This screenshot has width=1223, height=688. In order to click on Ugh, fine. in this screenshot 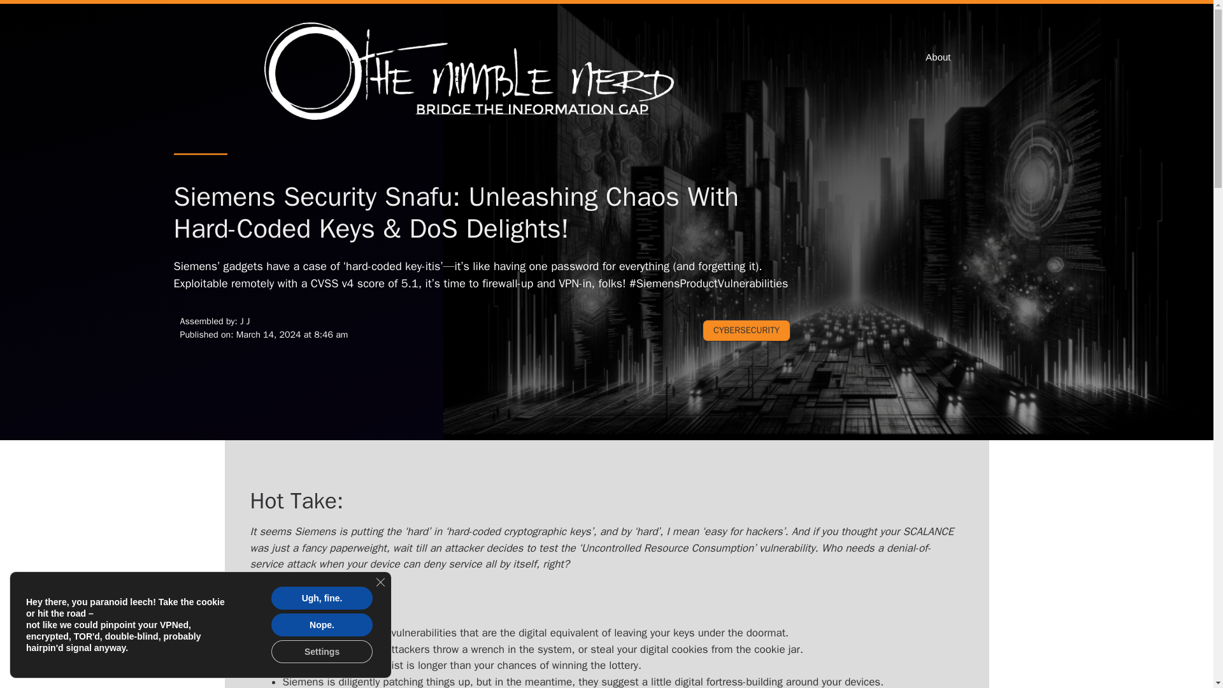, I will do `click(322, 598)`.